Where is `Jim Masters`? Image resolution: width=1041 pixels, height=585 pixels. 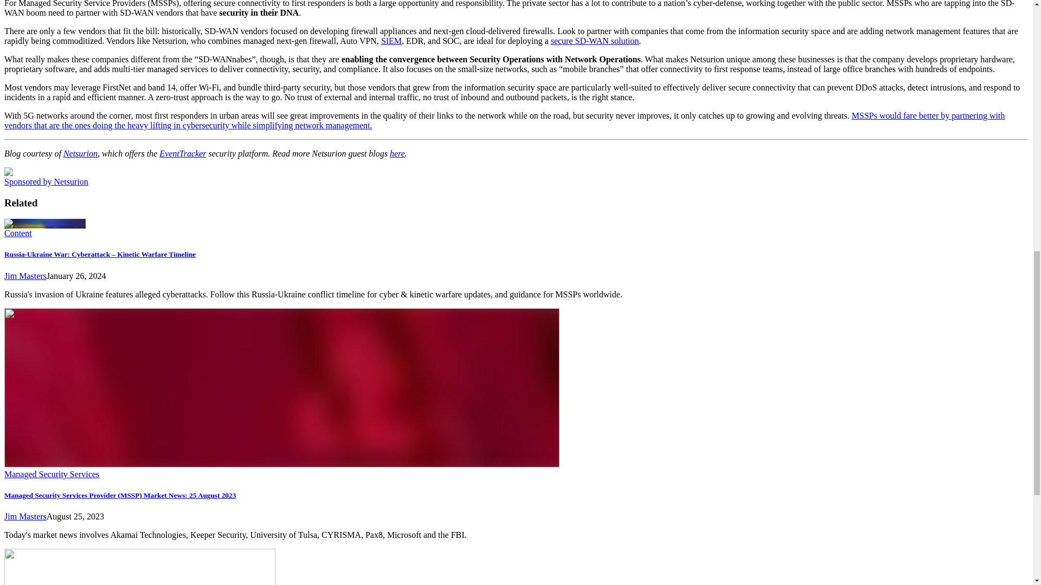 Jim Masters is located at coordinates (25, 517).